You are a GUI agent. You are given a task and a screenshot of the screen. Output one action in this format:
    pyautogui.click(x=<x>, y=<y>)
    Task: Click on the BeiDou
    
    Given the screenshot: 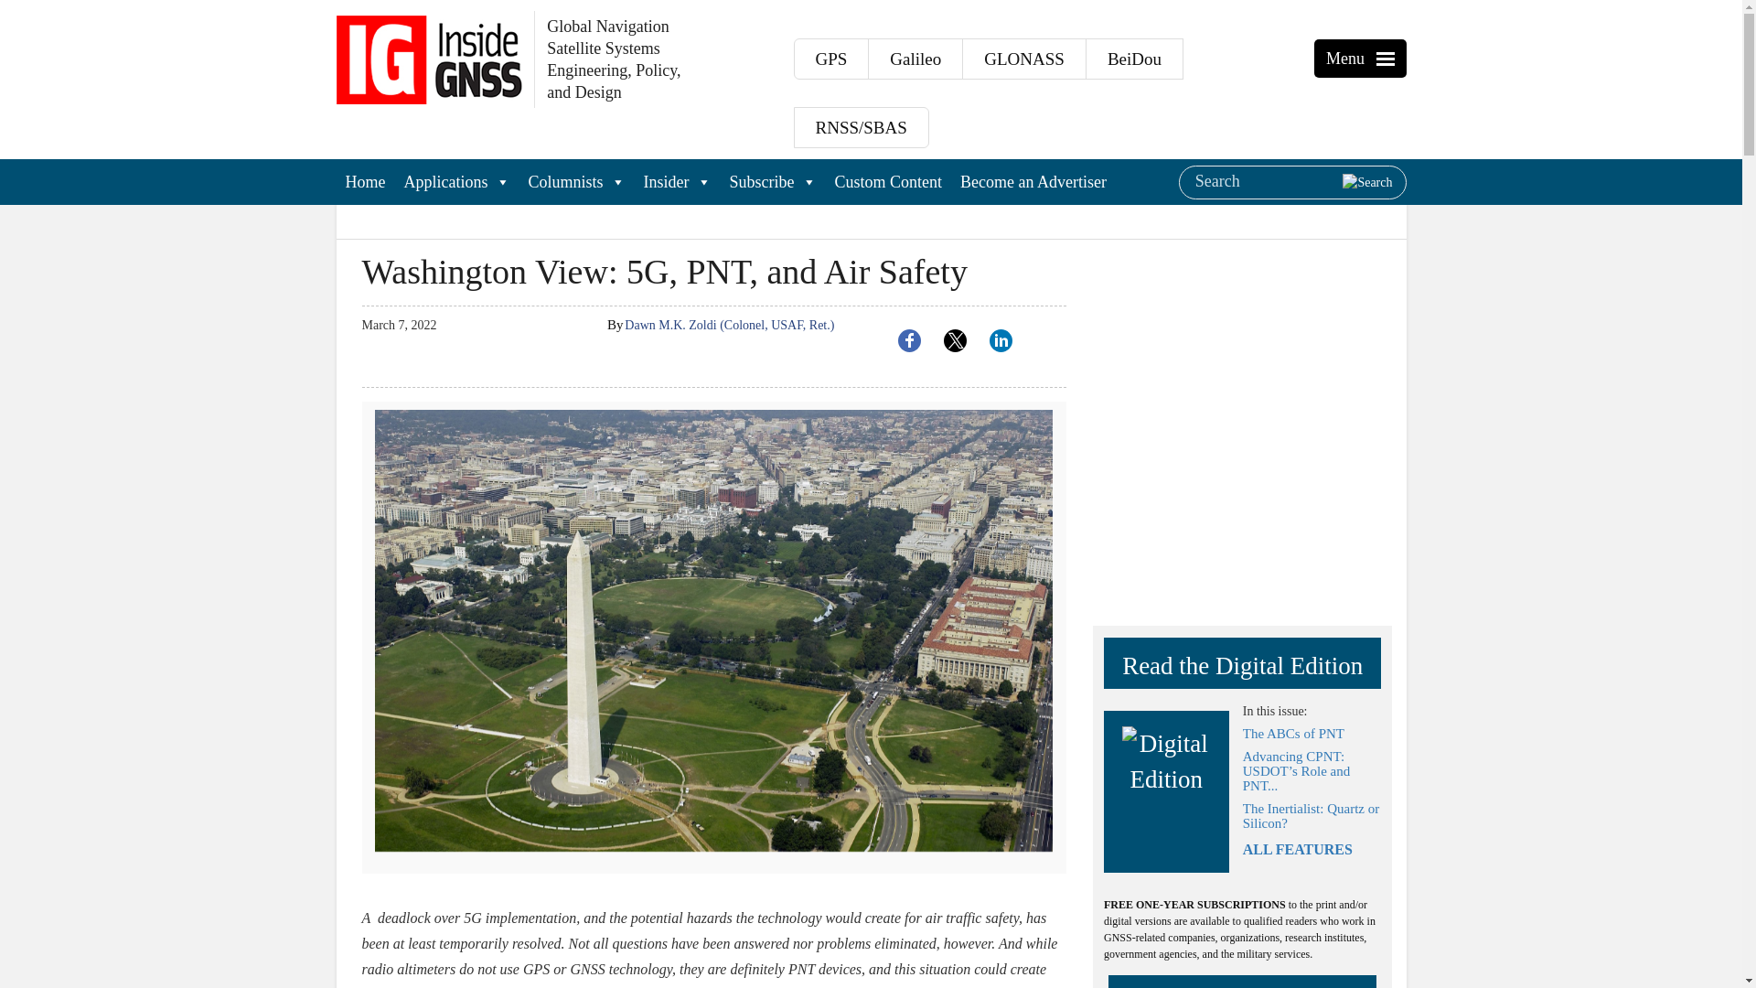 What is the action you would take?
    pyautogui.click(x=1134, y=59)
    